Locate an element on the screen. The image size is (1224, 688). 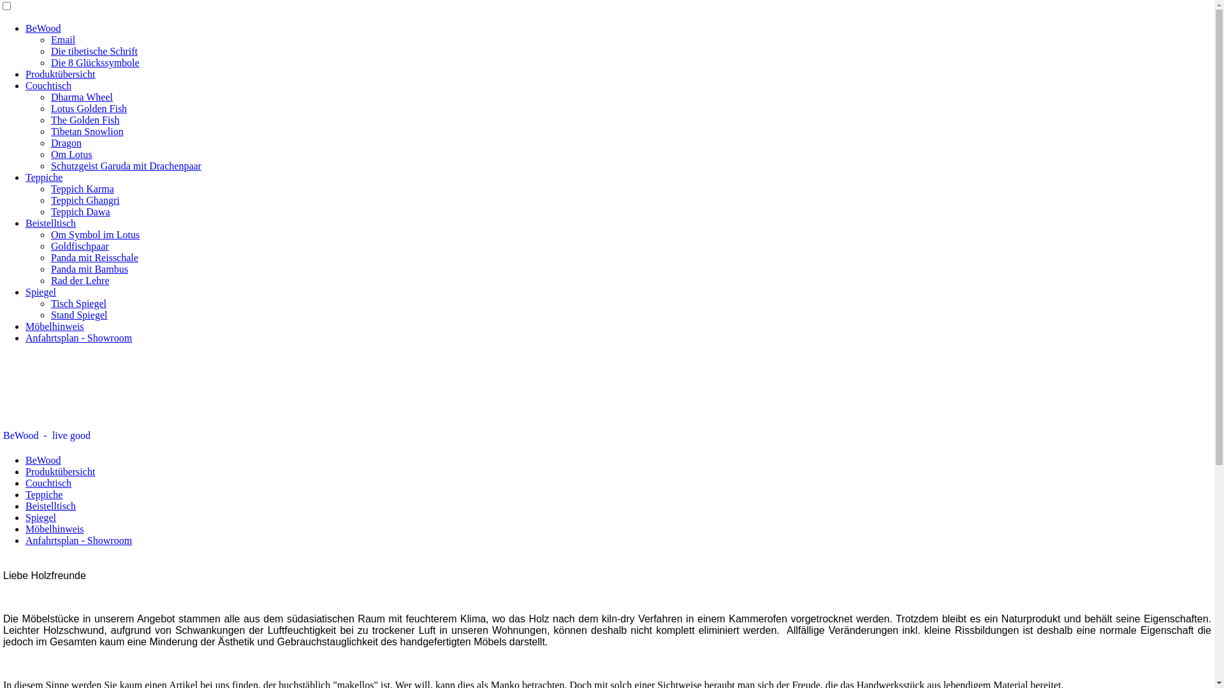
Couchtisch is located at coordinates (48, 85).